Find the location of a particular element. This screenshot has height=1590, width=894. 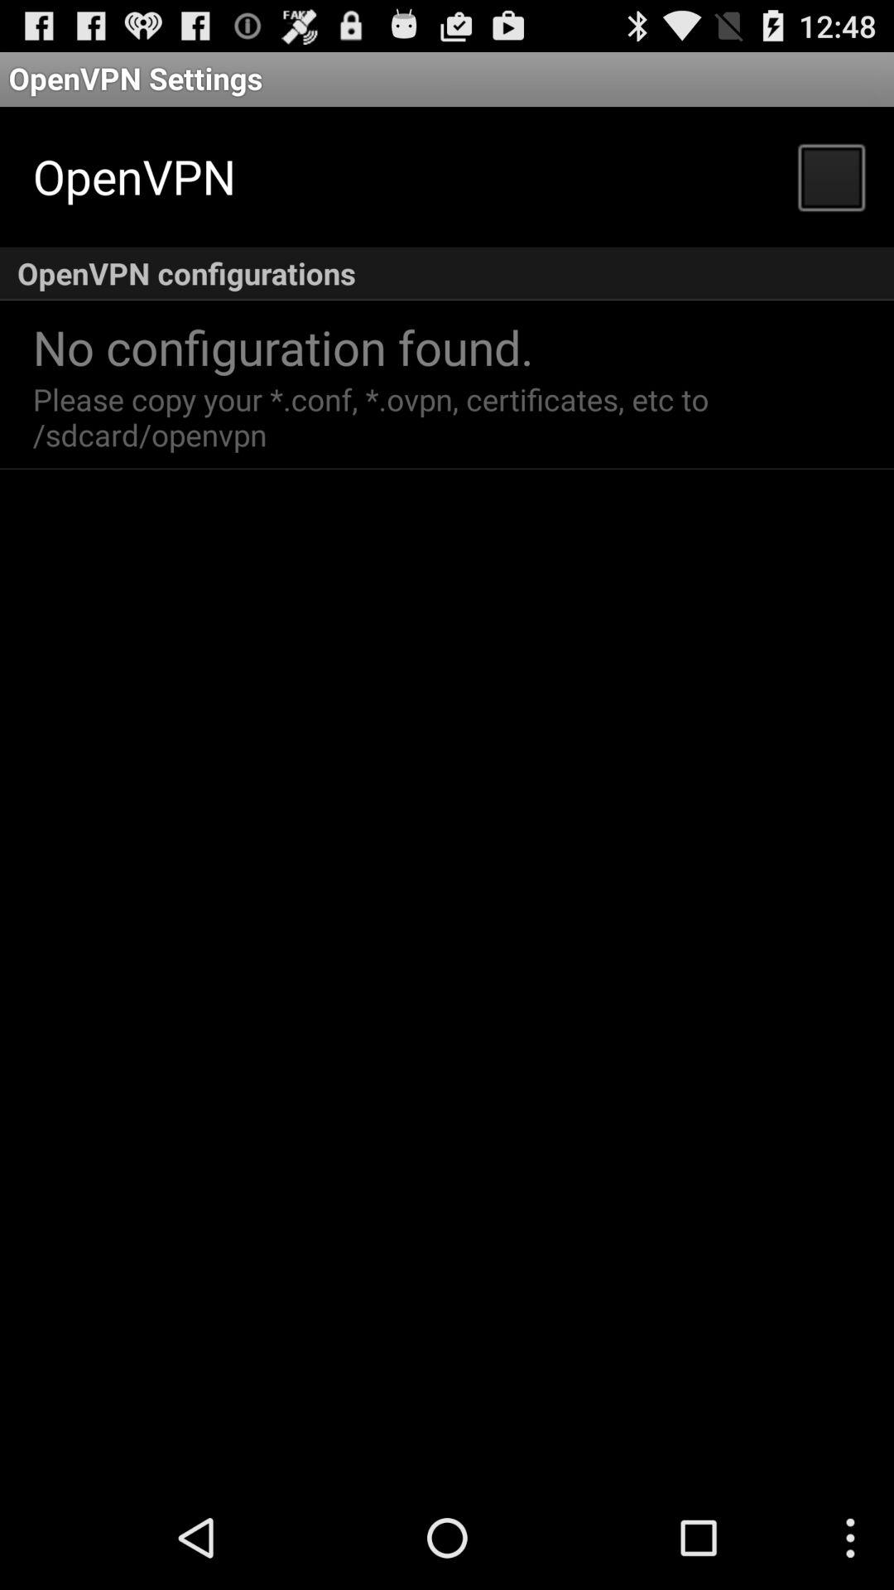

select item below openvpn configurations icon is located at coordinates (283, 346).